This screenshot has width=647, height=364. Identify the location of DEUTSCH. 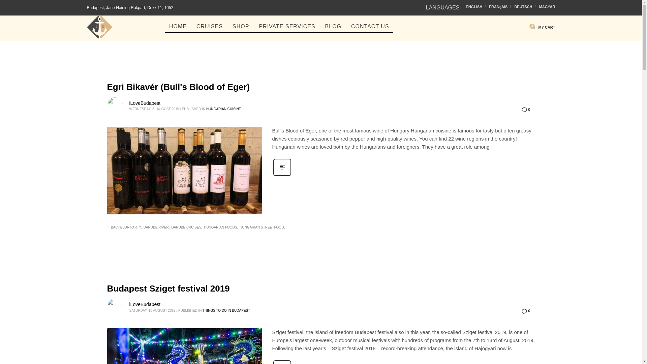
(525, 7).